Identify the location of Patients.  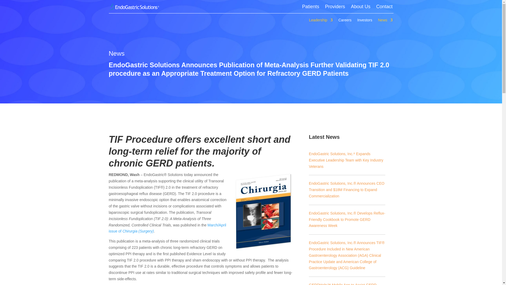
(310, 7).